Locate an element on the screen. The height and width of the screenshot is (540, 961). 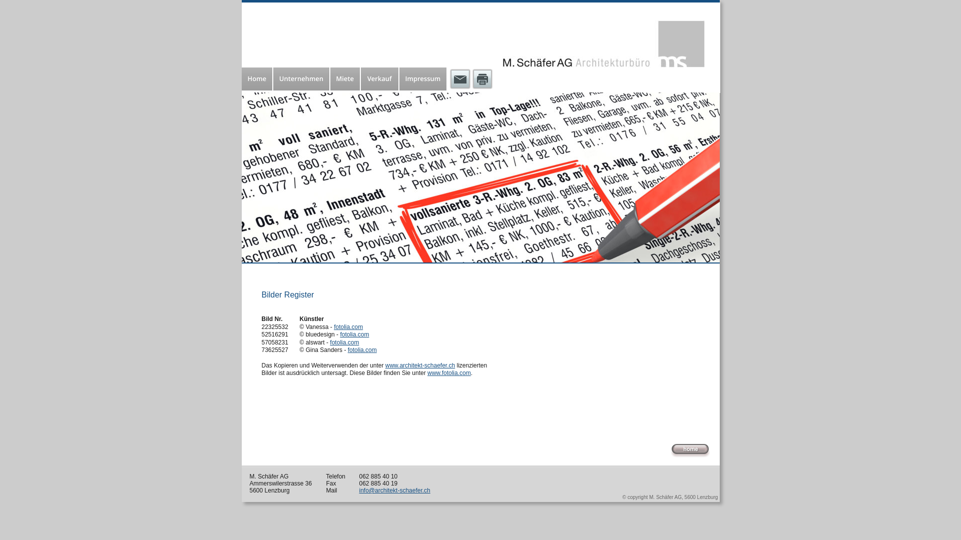
fotolia.com is located at coordinates (354, 334).